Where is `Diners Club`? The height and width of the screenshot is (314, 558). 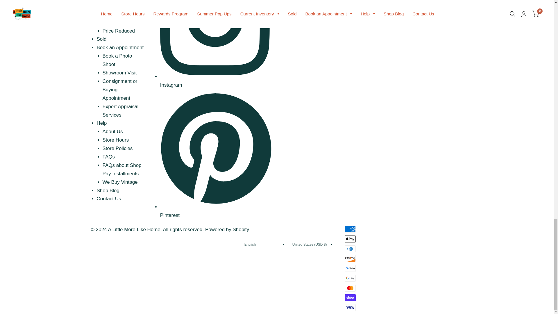 Diners Club is located at coordinates (350, 249).